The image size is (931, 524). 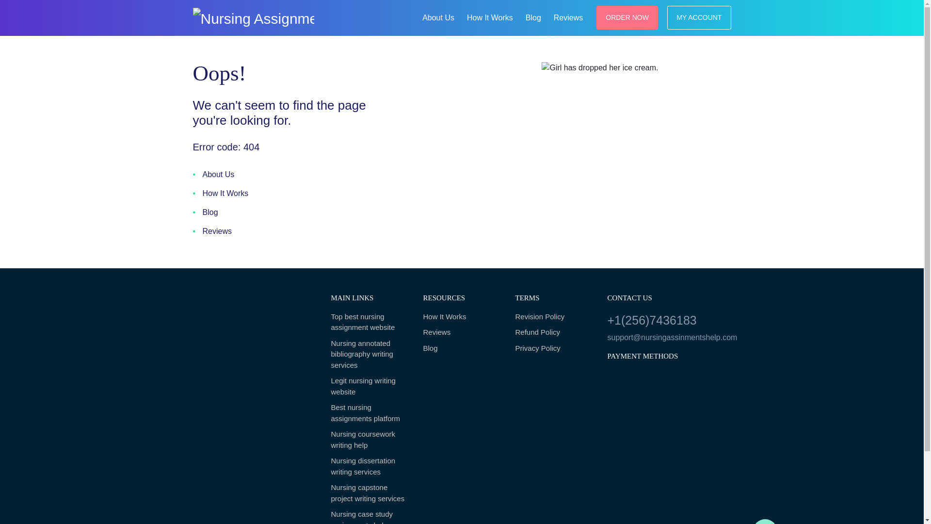 What do you see at coordinates (490, 16) in the screenshot?
I see `How It Works` at bounding box center [490, 16].